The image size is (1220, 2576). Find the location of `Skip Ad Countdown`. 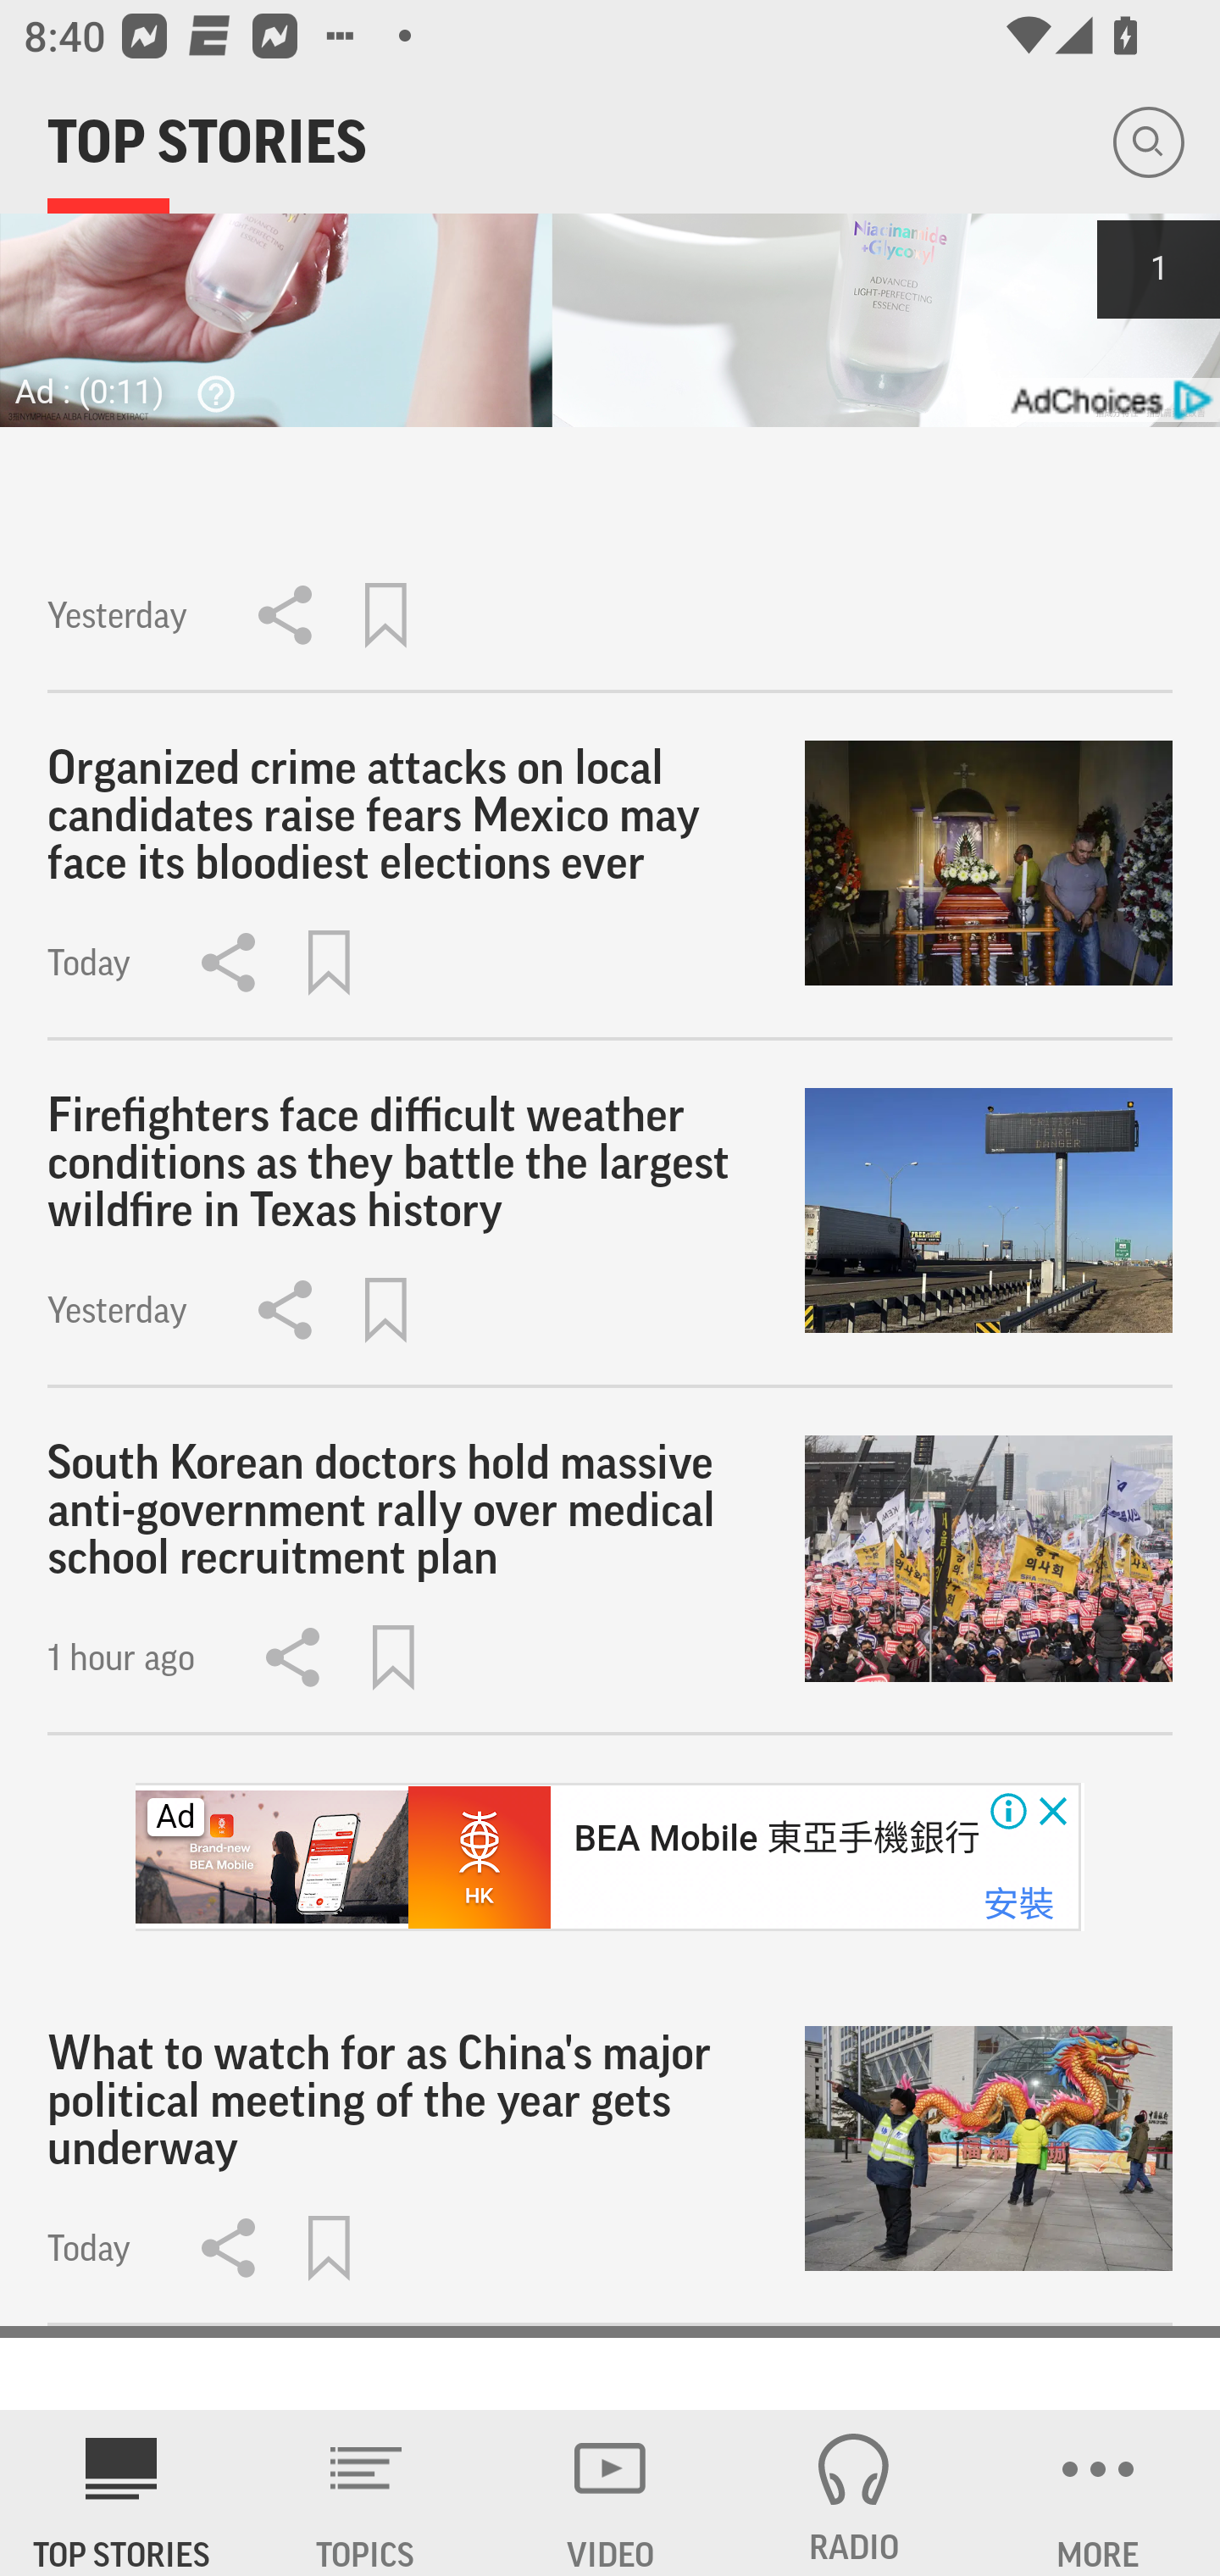

Skip Ad Countdown is located at coordinates (1158, 268).